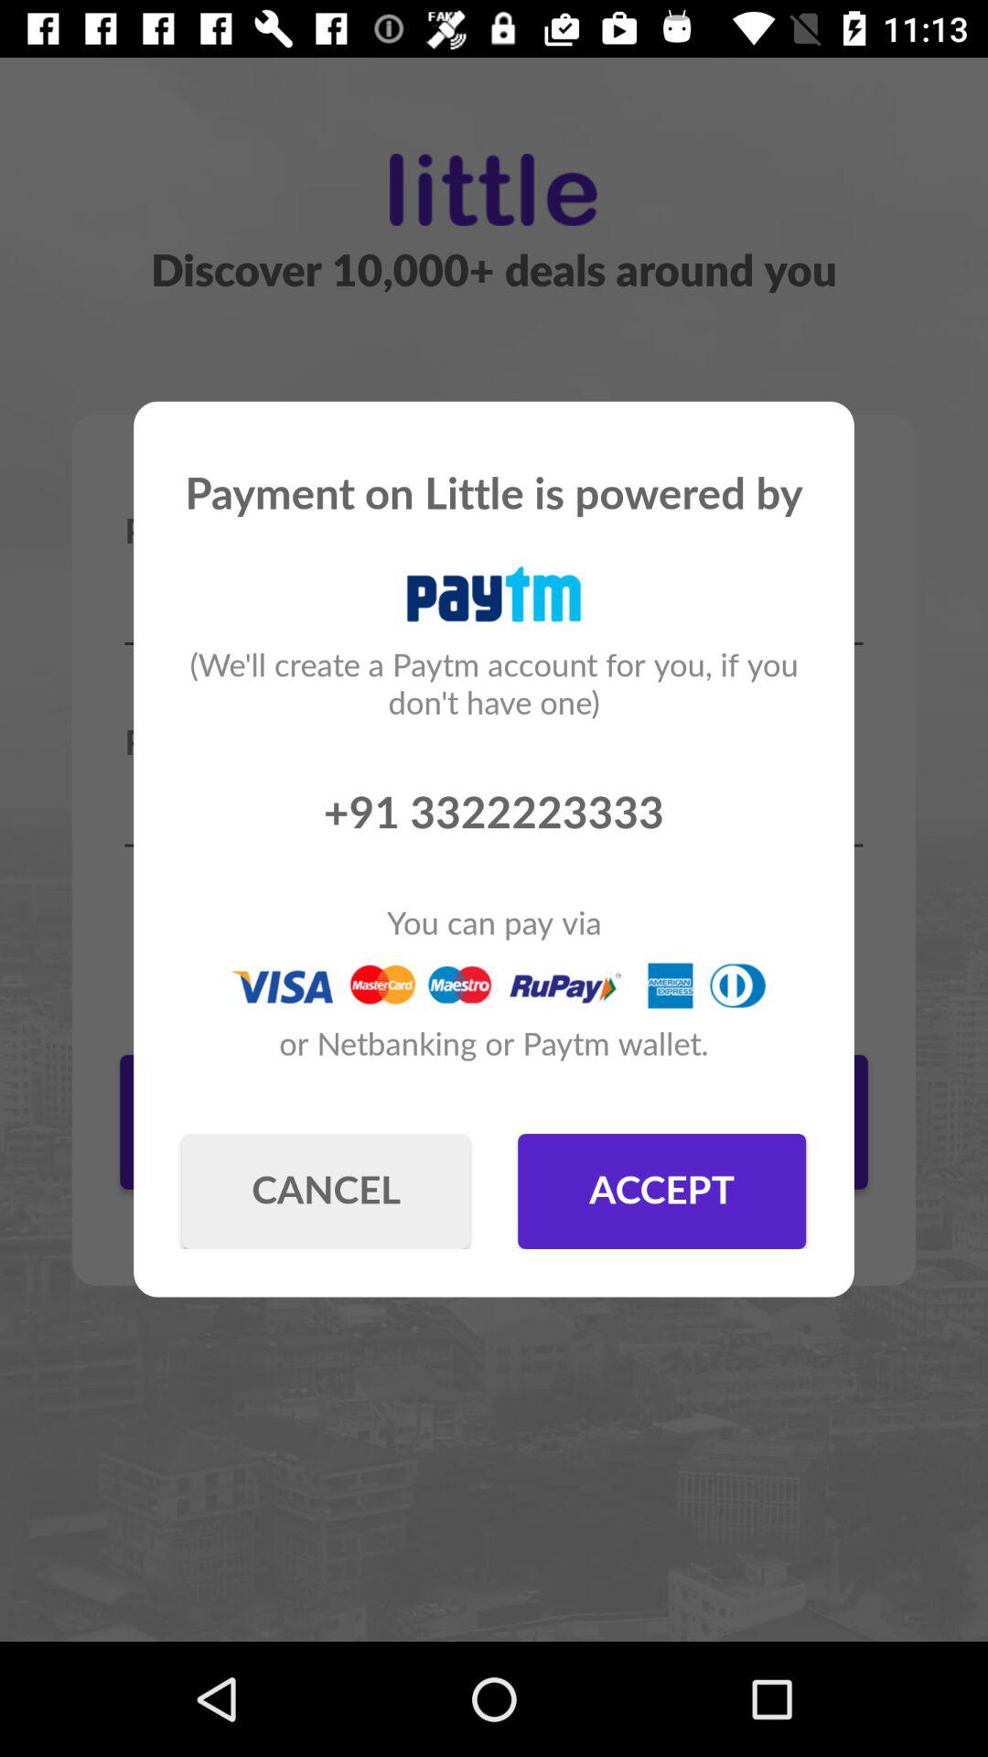 This screenshot has height=1757, width=988. What do you see at coordinates (662, 1191) in the screenshot?
I see `select accept button` at bounding box center [662, 1191].